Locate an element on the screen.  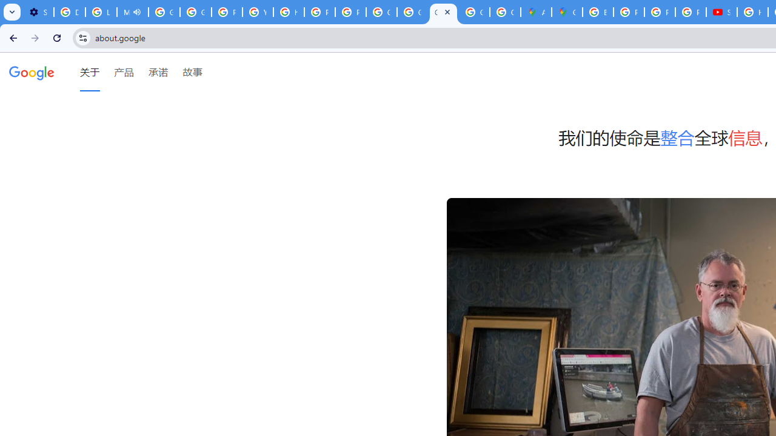
Privacy Help Center - Policies Help is located at coordinates (319, 12).